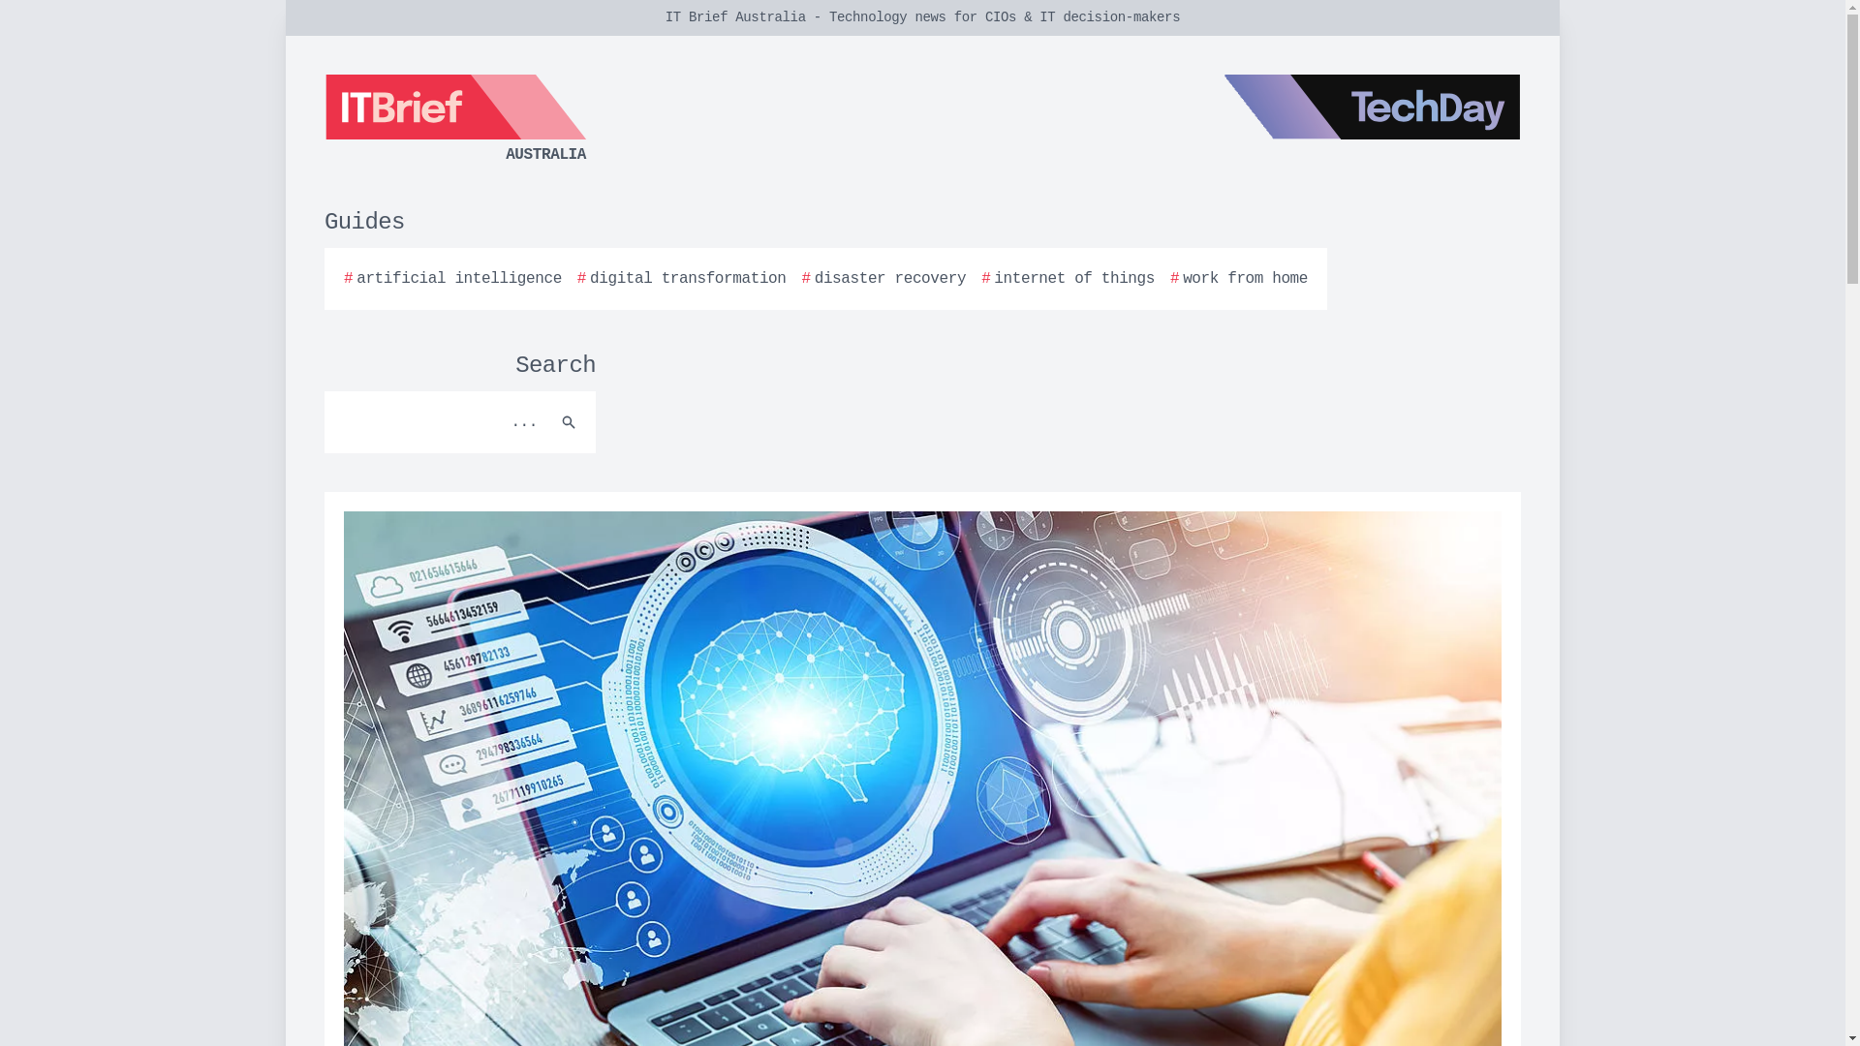 The image size is (1860, 1046). I want to click on #
disaster recovery, so click(883, 279).